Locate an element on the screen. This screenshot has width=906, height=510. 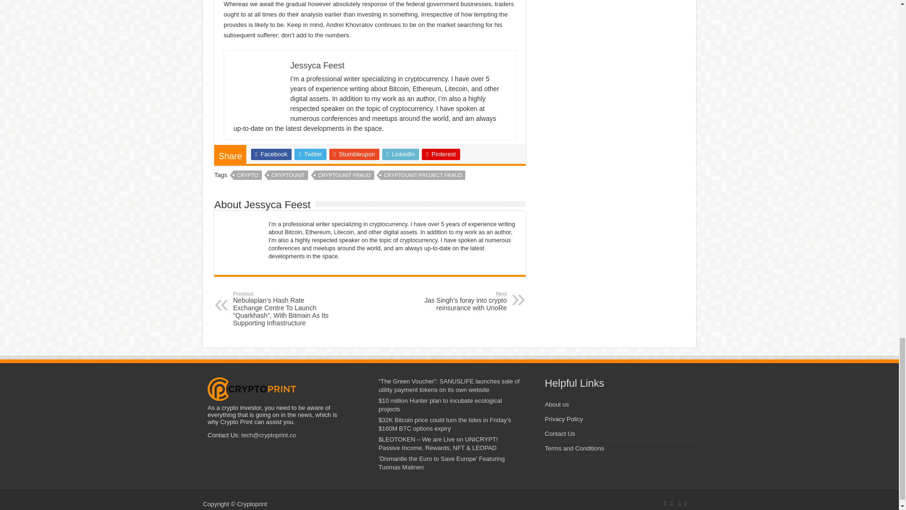
LinkedIn is located at coordinates (401, 154).